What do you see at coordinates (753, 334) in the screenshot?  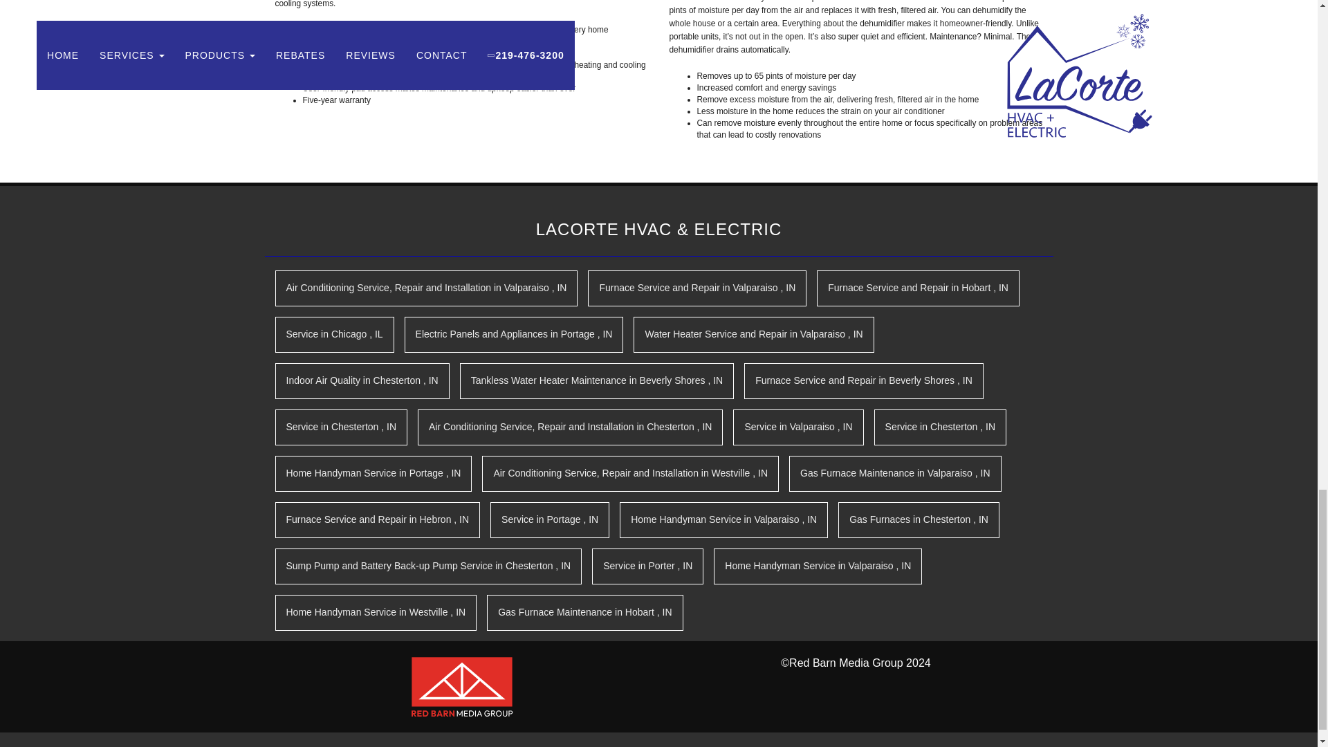 I see `Water Heater Service and Repair in Valparaiso , IN` at bounding box center [753, 334].